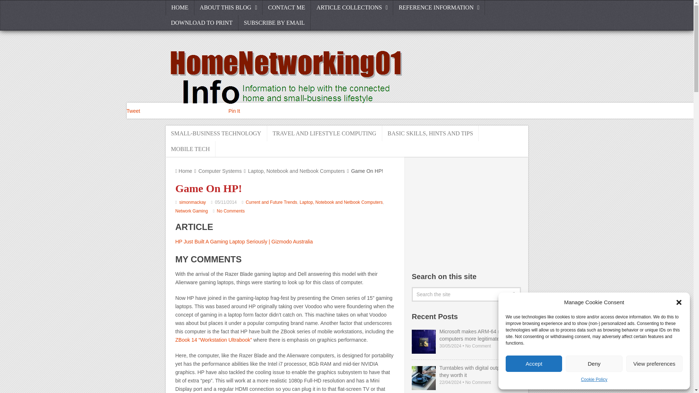  What do you see at coordinates (191, 211) in the screenshot?
I see `View all posts in Network Gaming` at bounding box center [191, 211].